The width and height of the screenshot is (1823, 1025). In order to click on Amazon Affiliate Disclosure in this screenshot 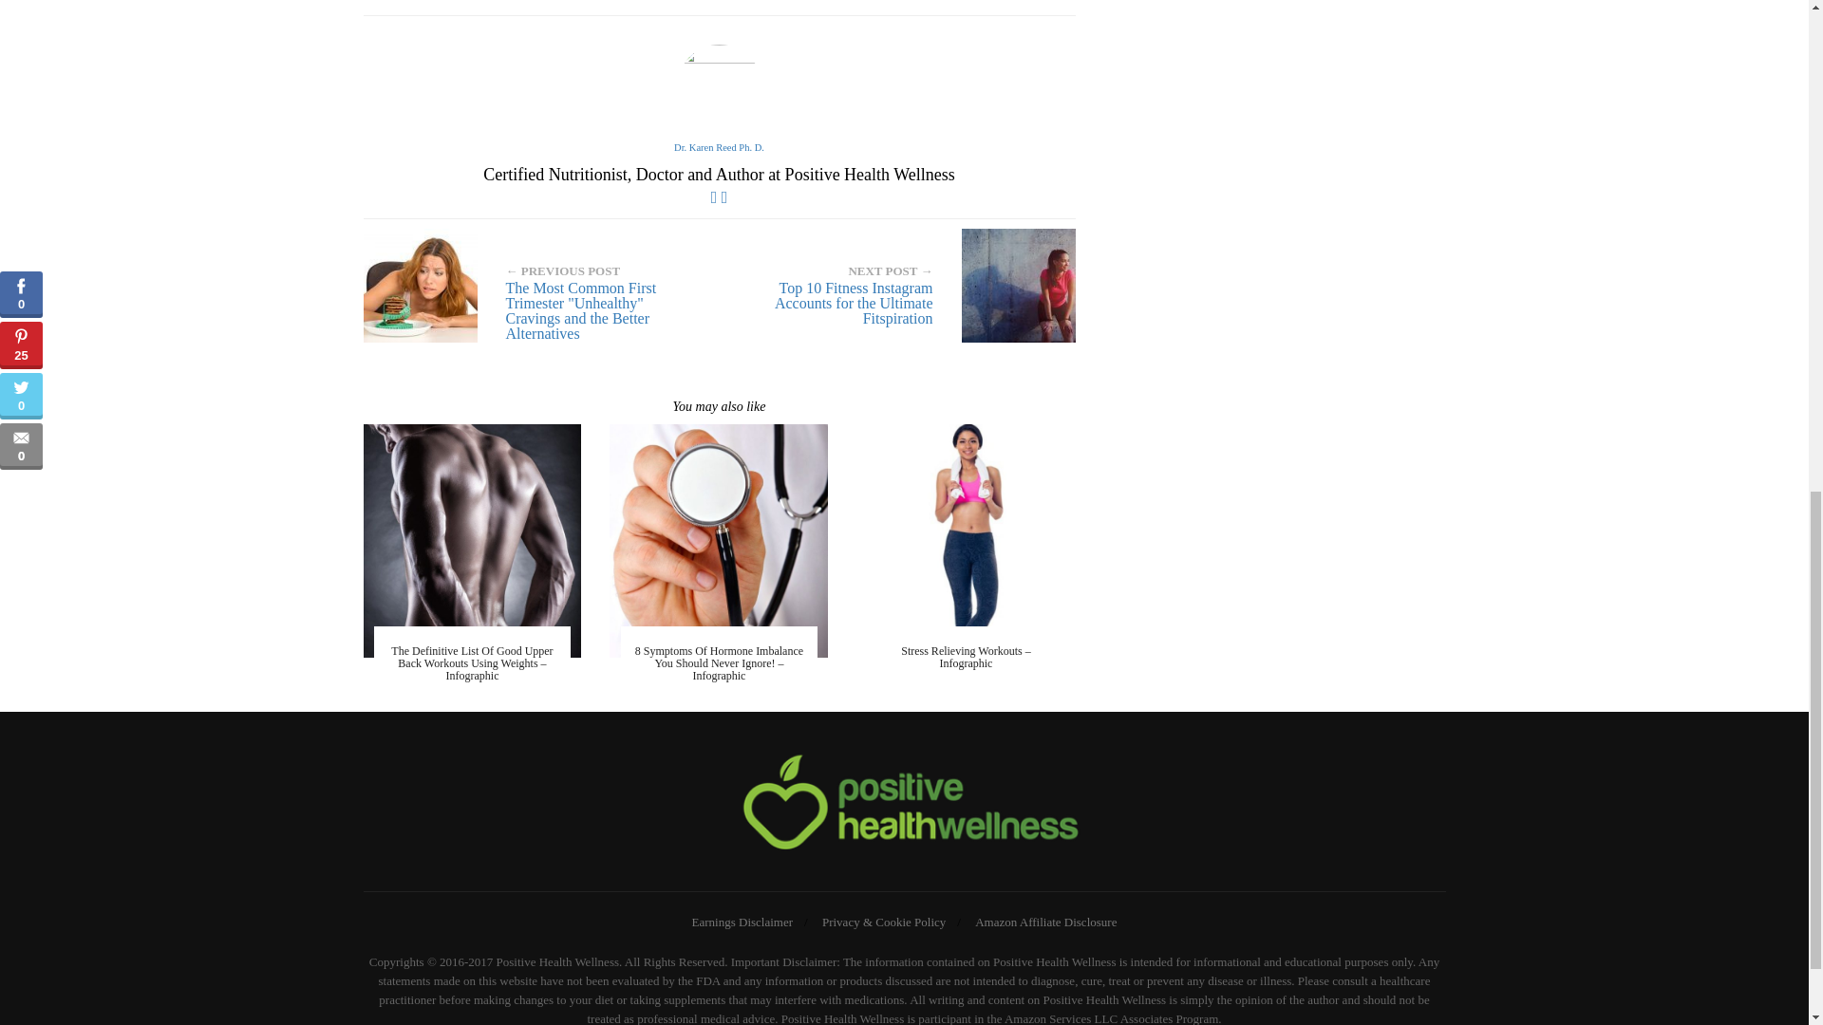, I will do `click(1046, 922)`.